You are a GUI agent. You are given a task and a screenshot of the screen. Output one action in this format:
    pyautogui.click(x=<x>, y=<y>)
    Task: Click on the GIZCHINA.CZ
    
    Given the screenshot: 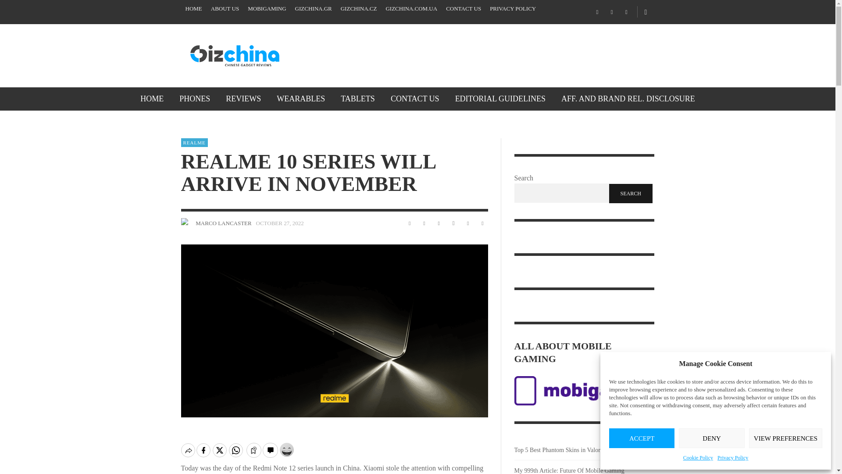 What is the action you would take?
    pyautogui.click(x=359, y=9)
    